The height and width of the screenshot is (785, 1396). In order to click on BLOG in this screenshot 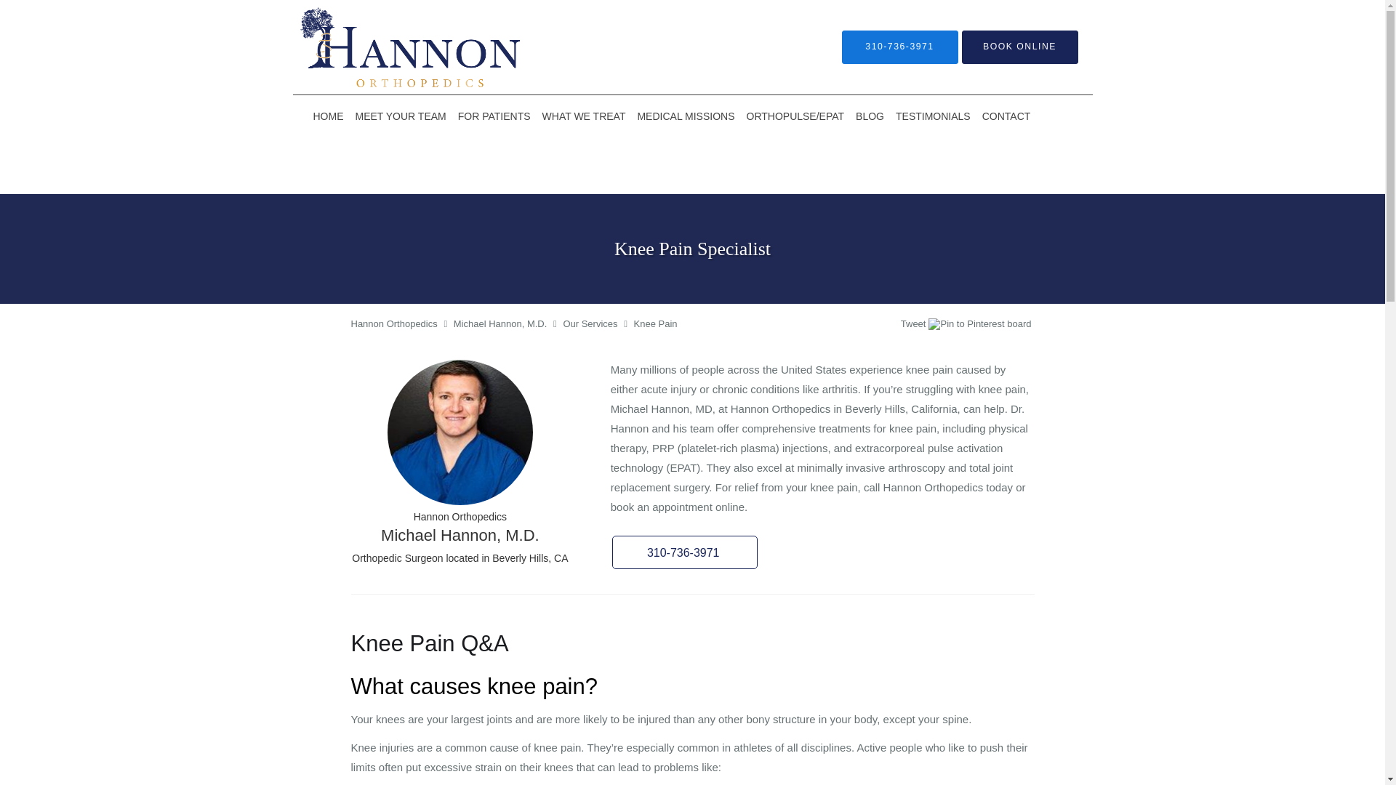, I will do `click(870, 116)`.